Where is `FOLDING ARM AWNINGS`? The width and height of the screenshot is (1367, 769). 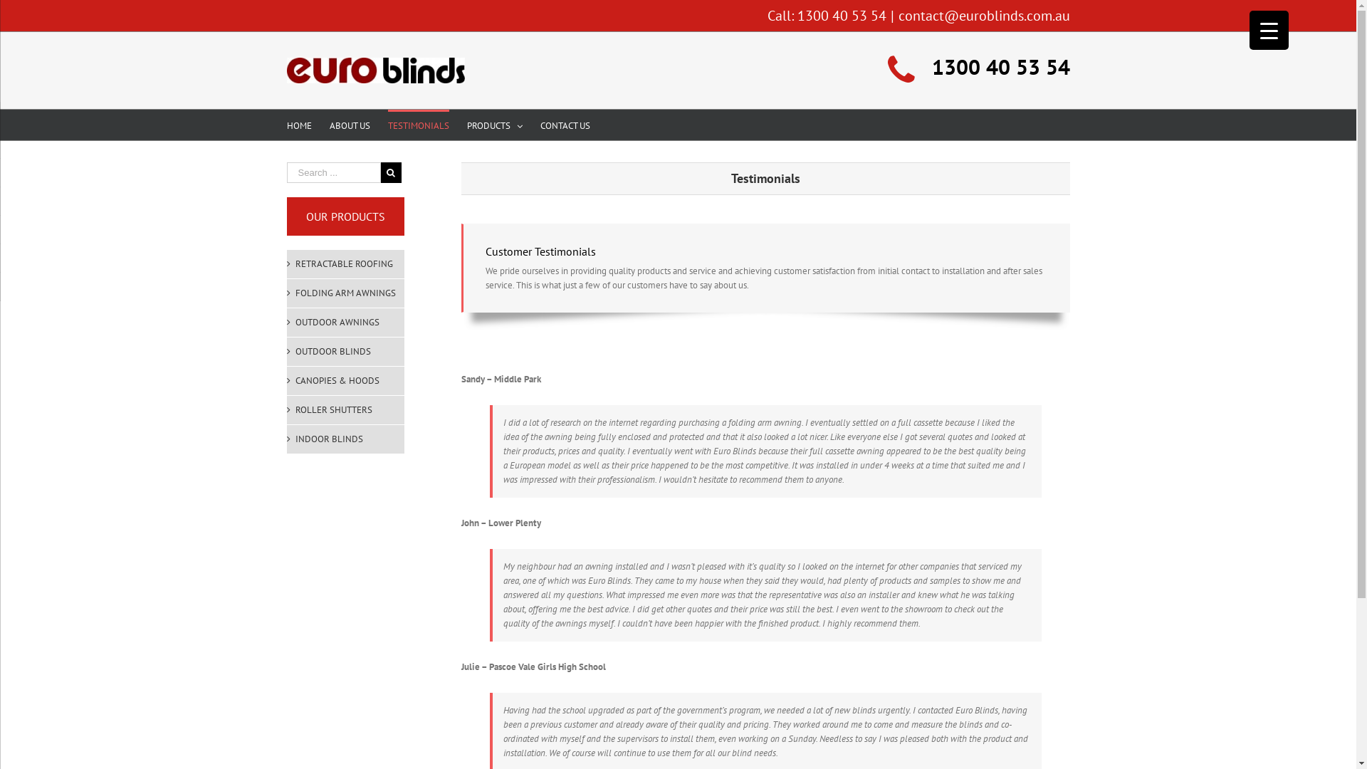 FOLDING ARM AWNINGS is located at coordinates (346, 293).